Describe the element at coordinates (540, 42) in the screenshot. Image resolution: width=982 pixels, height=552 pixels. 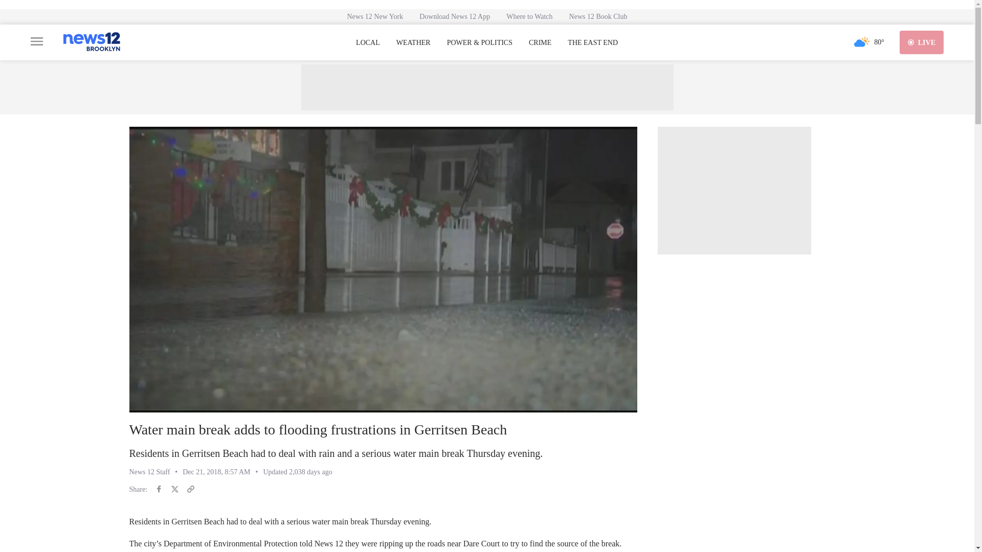
I see `CRIME` at that location.